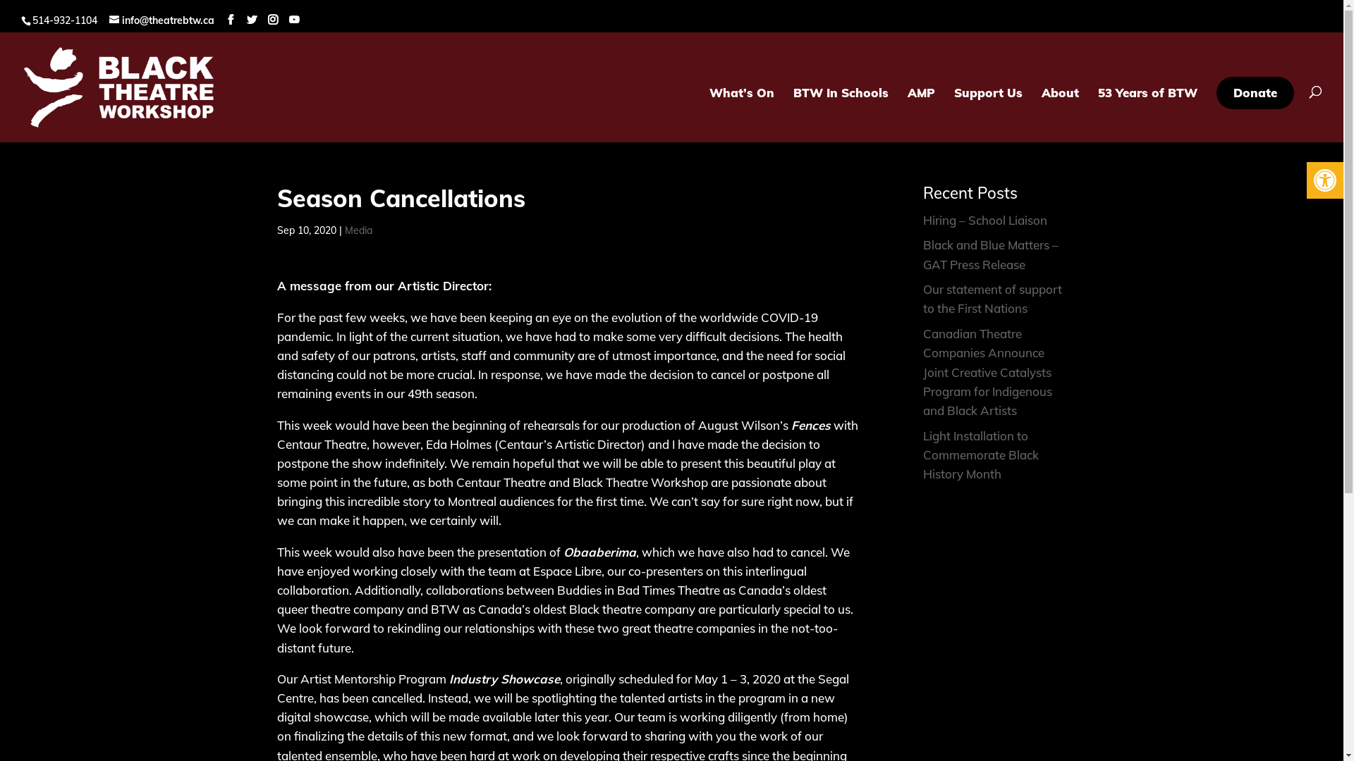  What do you see at coordinates (1148, 116) in the screenshot?
I see `53 Years of BTW` at bounding box center [1148, 116].